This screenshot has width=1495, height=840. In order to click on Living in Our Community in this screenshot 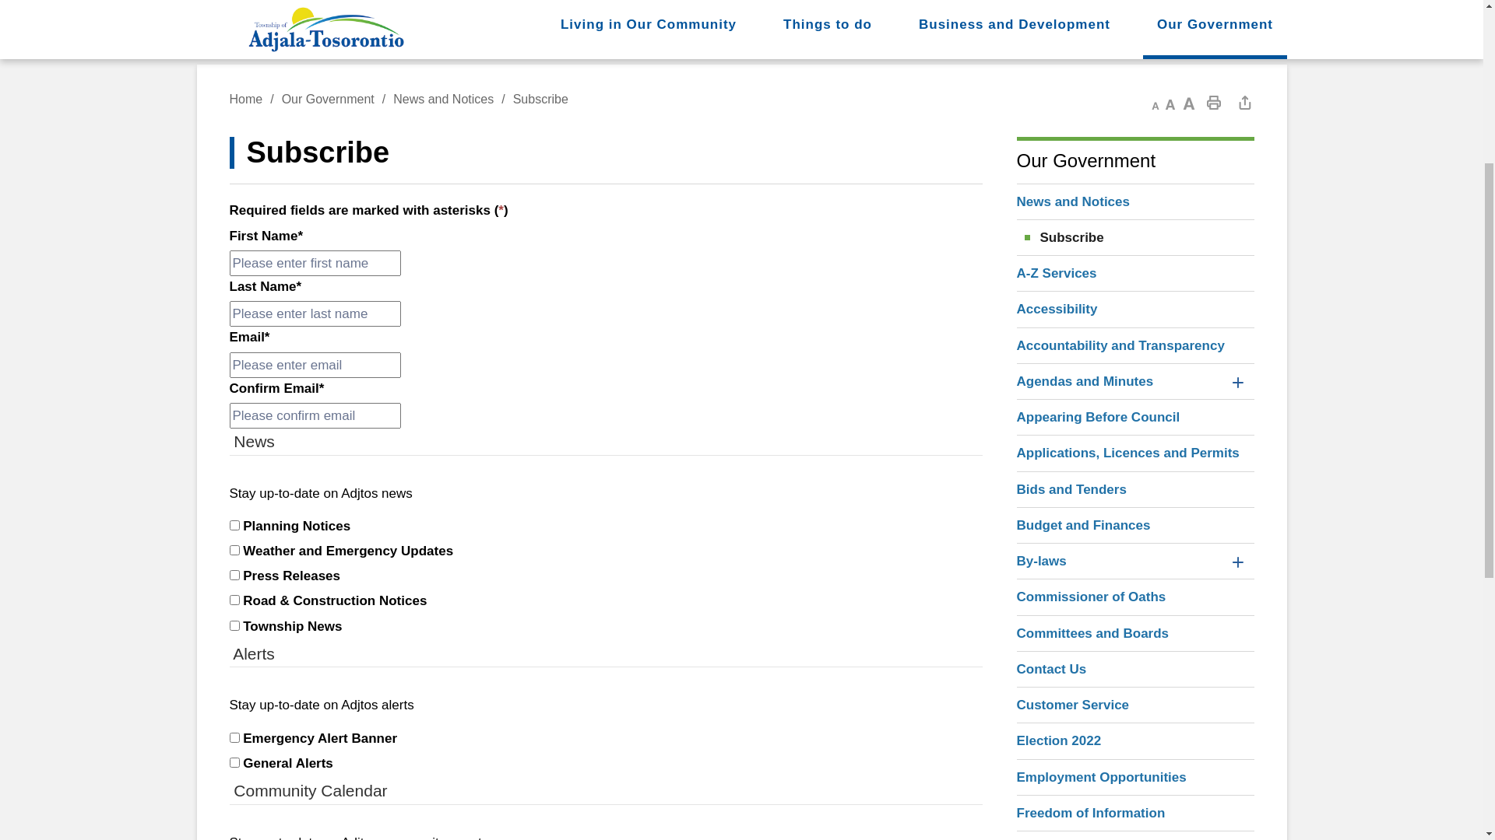, I will do `click(648, 342)`.